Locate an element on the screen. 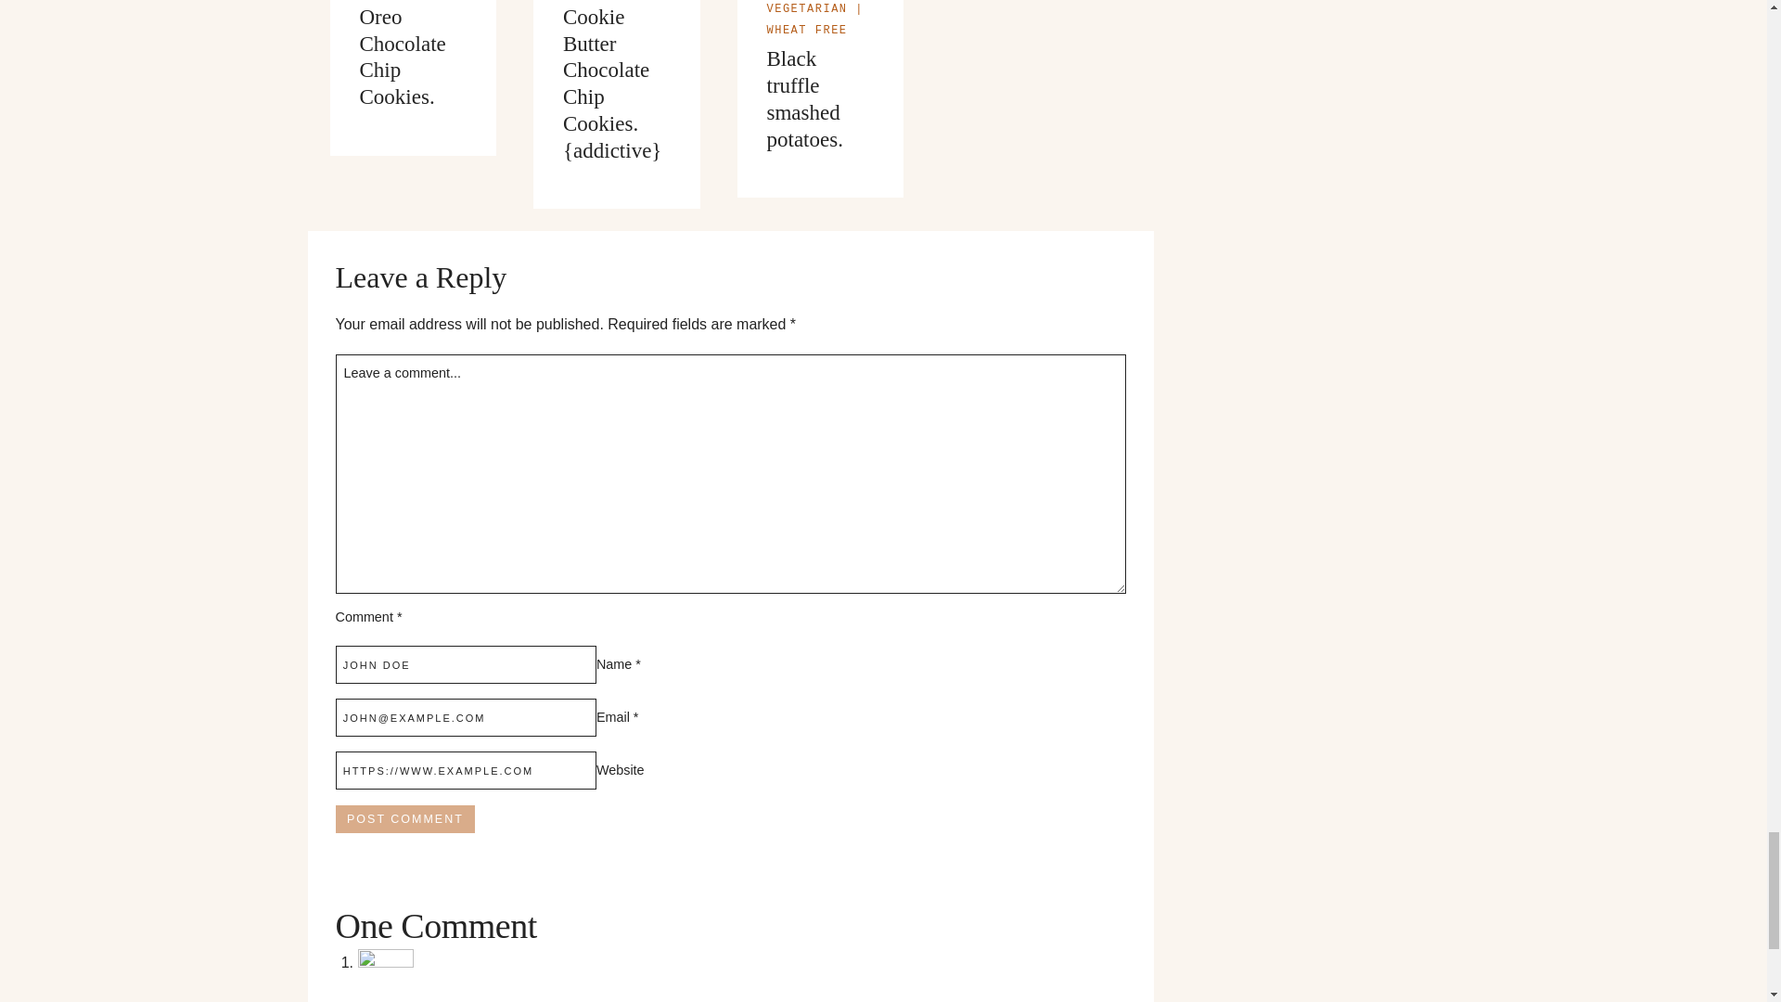 The height and width of the screenshot is (1002, 1781). Post Comment is located at coordinates (405, 818).